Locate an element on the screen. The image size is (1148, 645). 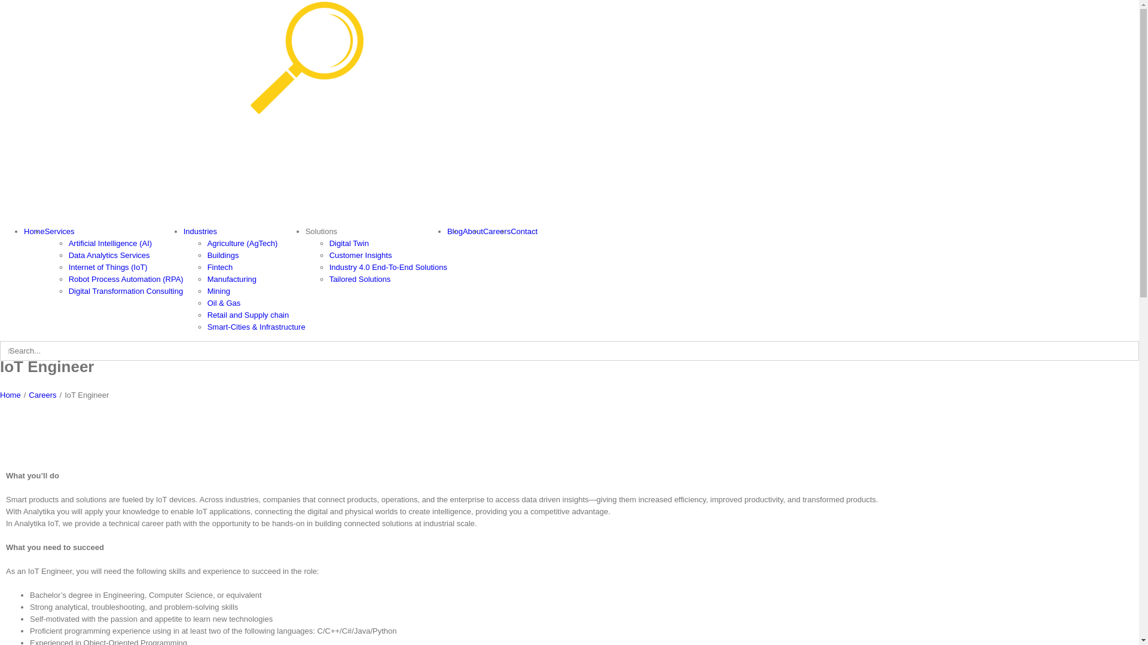
Home is located at coordinates (35, 232).